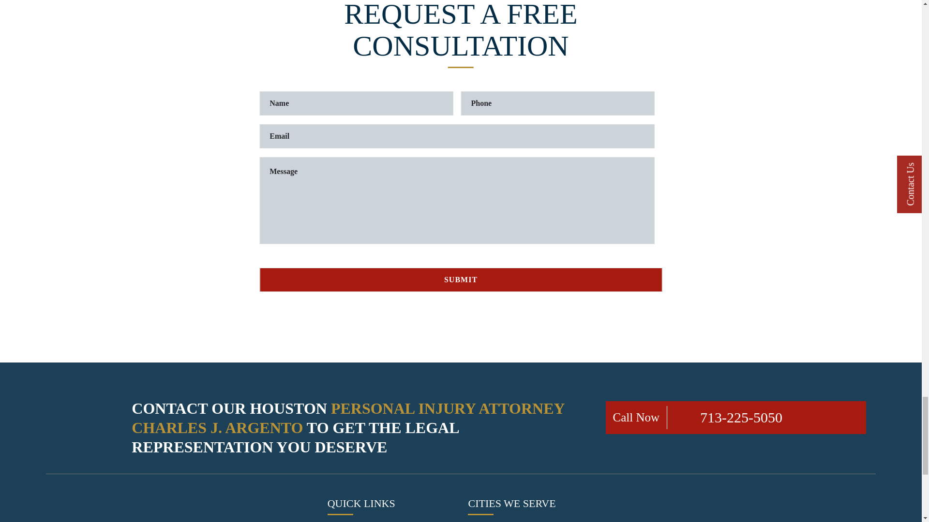  Describe the element at coordinates (461, 279) in the screenshot. I see `Submit` at that location.